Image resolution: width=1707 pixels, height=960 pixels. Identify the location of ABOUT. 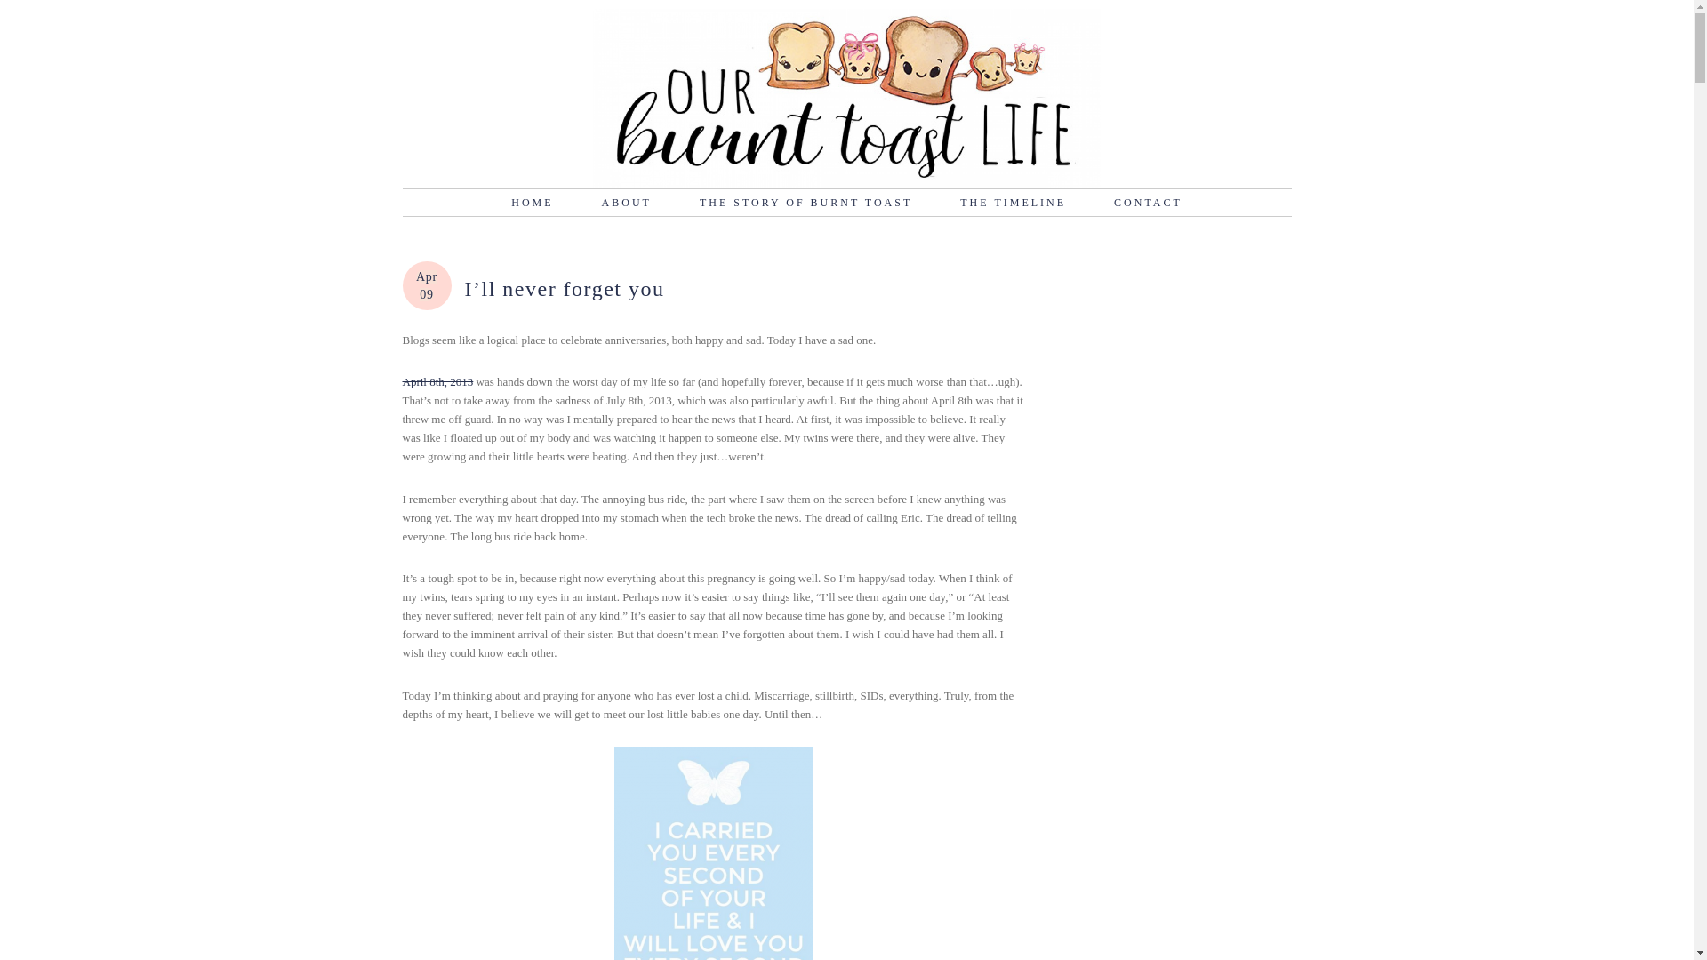
(626, 203).